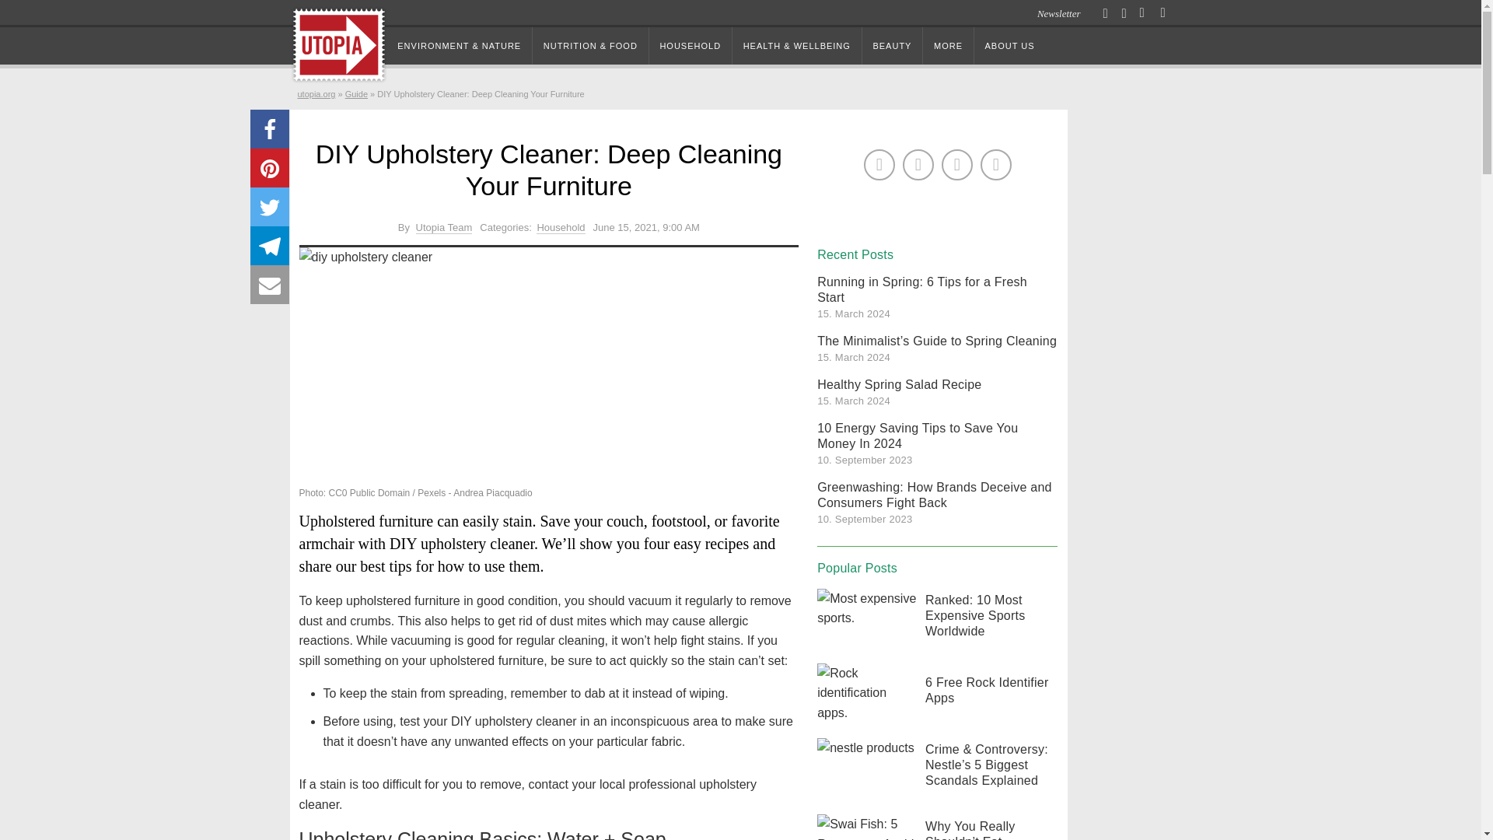  I want to click on Tweet on Twitter, so click(270, 206).